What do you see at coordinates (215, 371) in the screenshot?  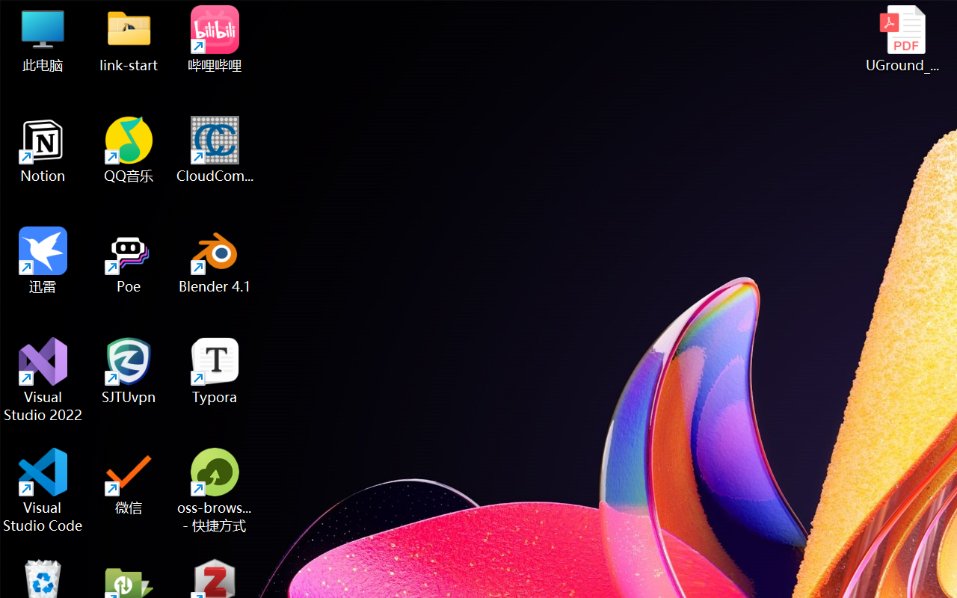 I see `Typora` at bounding box center [215, 371].